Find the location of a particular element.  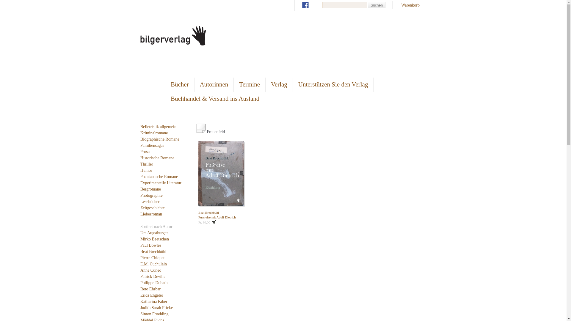

Simon Froehling is located at coordinates (155, 314).